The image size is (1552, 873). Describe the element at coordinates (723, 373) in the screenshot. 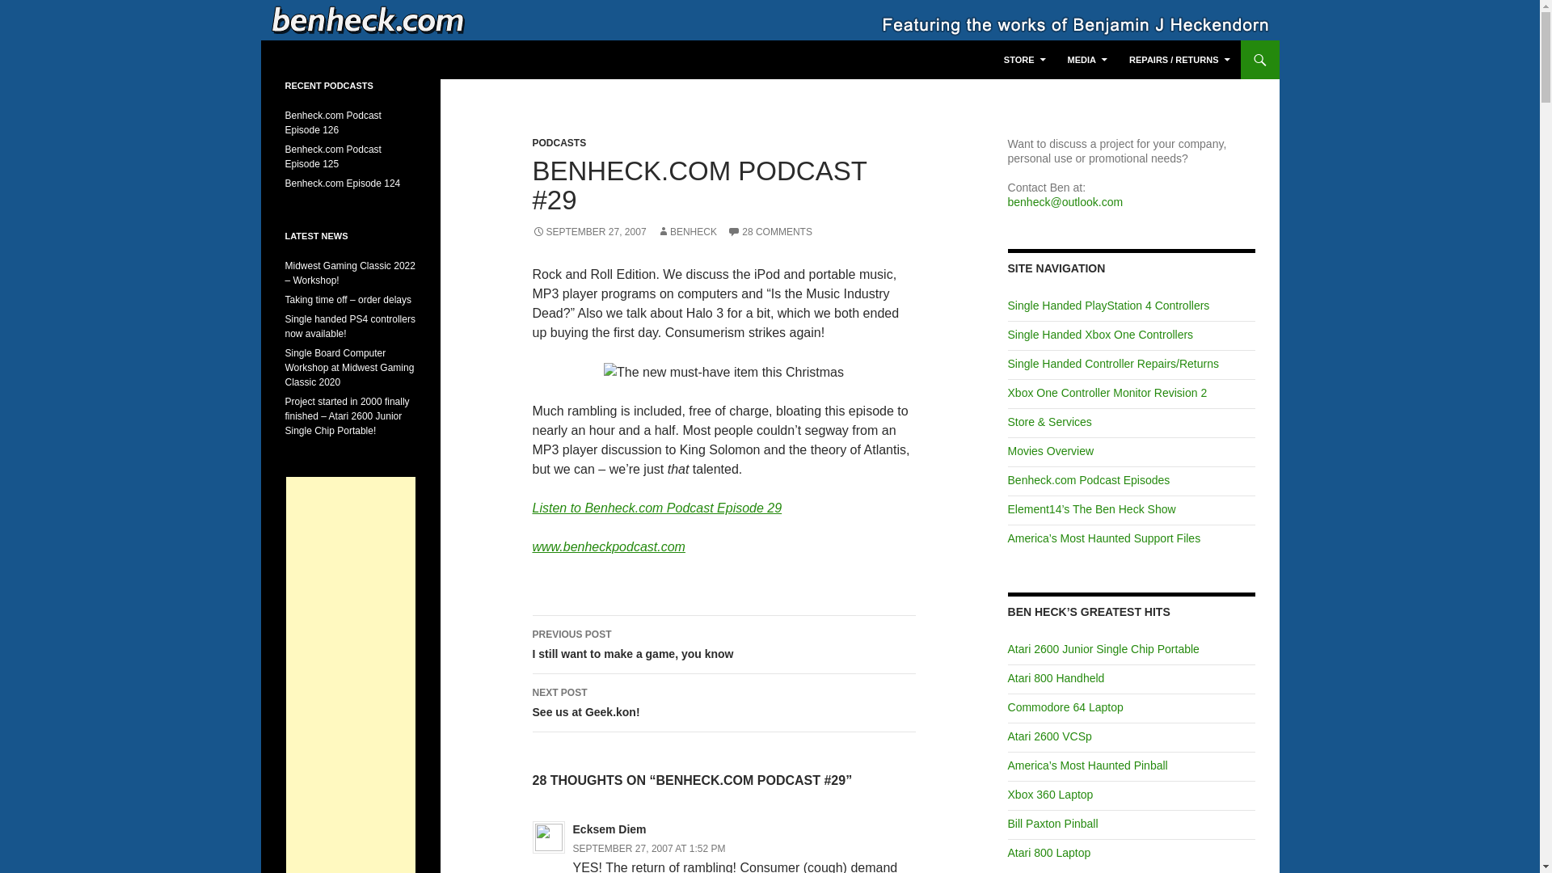

I see `www.benheckpodcast.com` at that location.